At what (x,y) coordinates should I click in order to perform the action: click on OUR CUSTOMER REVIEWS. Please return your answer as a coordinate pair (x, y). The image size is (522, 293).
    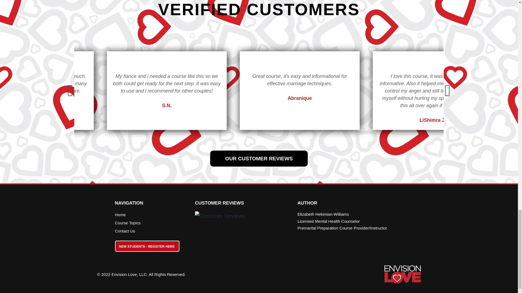
    Looking at the image, I should click on (259, 158).